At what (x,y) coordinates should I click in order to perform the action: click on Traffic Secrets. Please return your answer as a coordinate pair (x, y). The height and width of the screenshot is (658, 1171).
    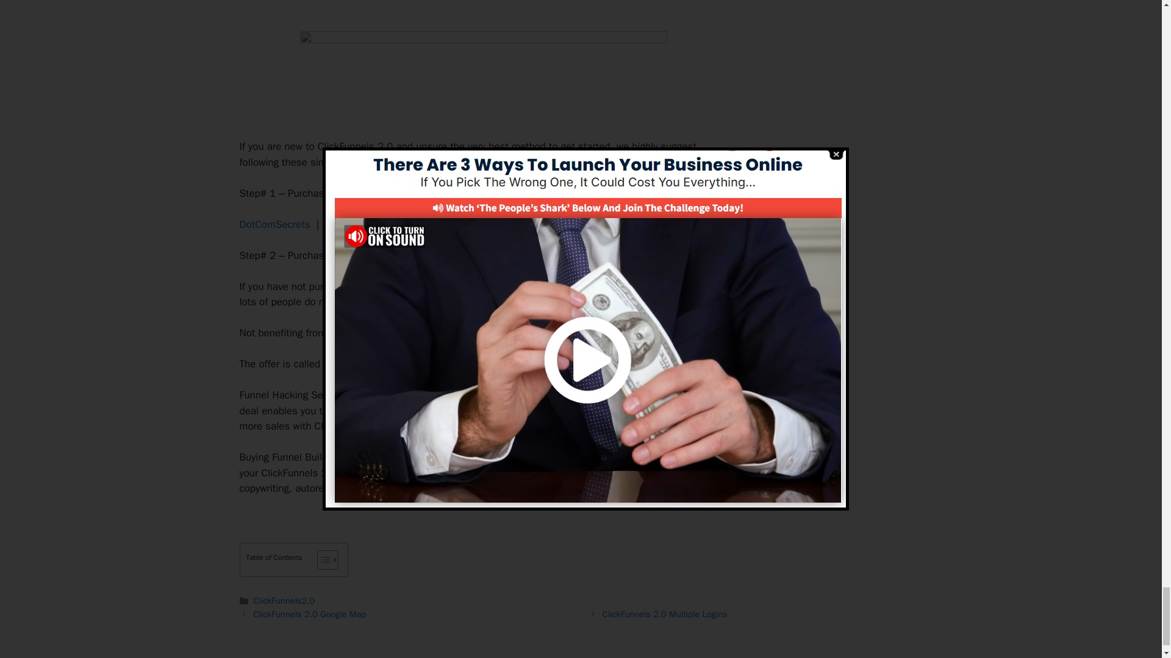
    Looking at the image, I should click on (439, 224).